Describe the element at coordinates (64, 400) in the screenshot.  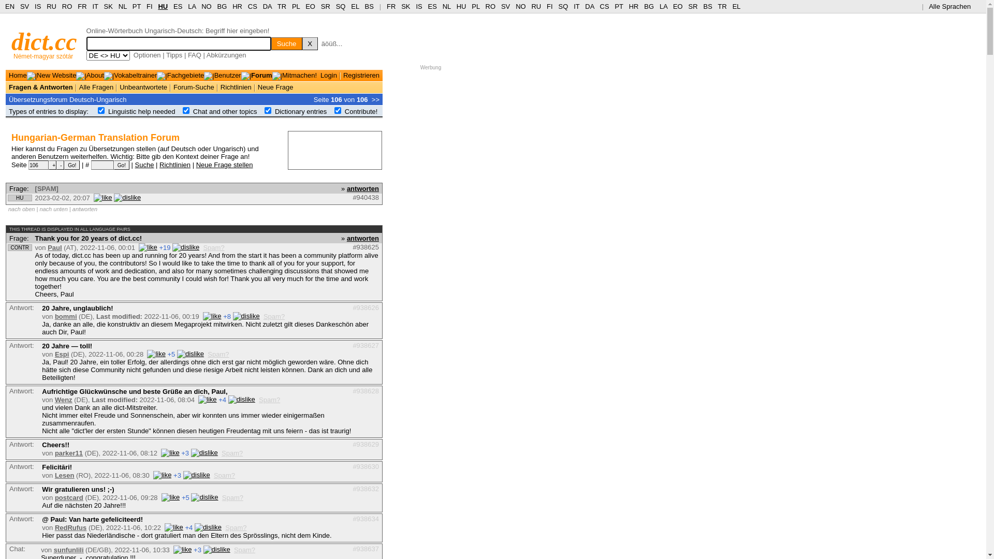
I see `Wenz` at that location.